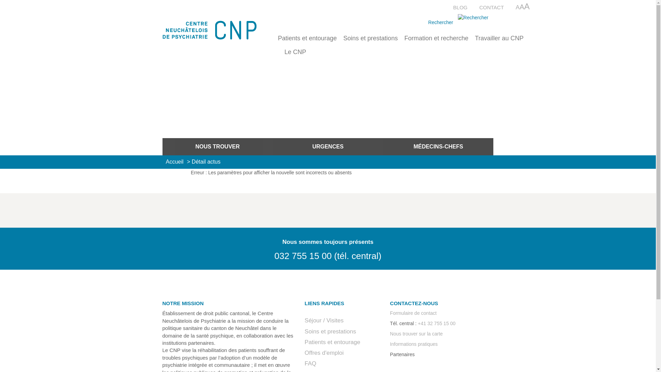 This screenshot has width=661, height=372. I want to click on A, so click(527, 6).